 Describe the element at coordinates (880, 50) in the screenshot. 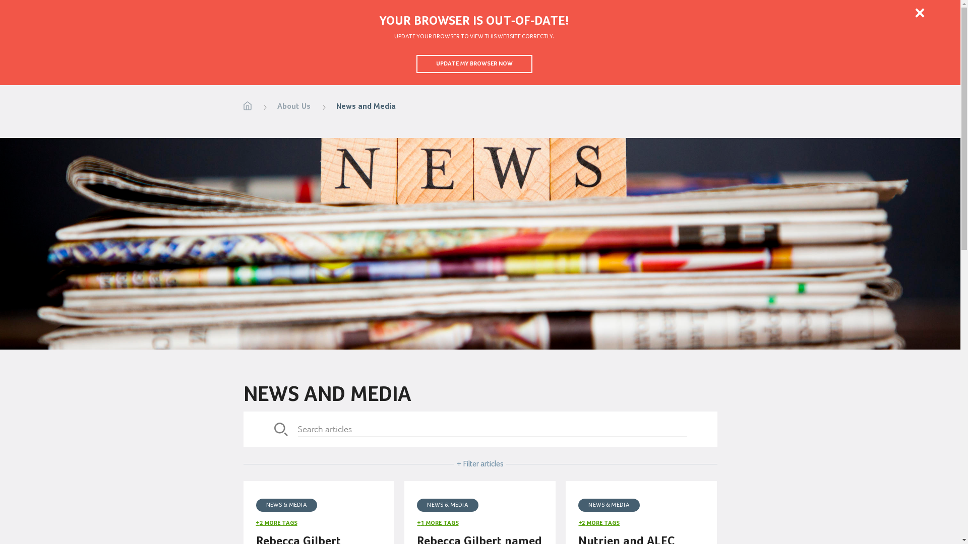

I see `Real Estate` at that location.